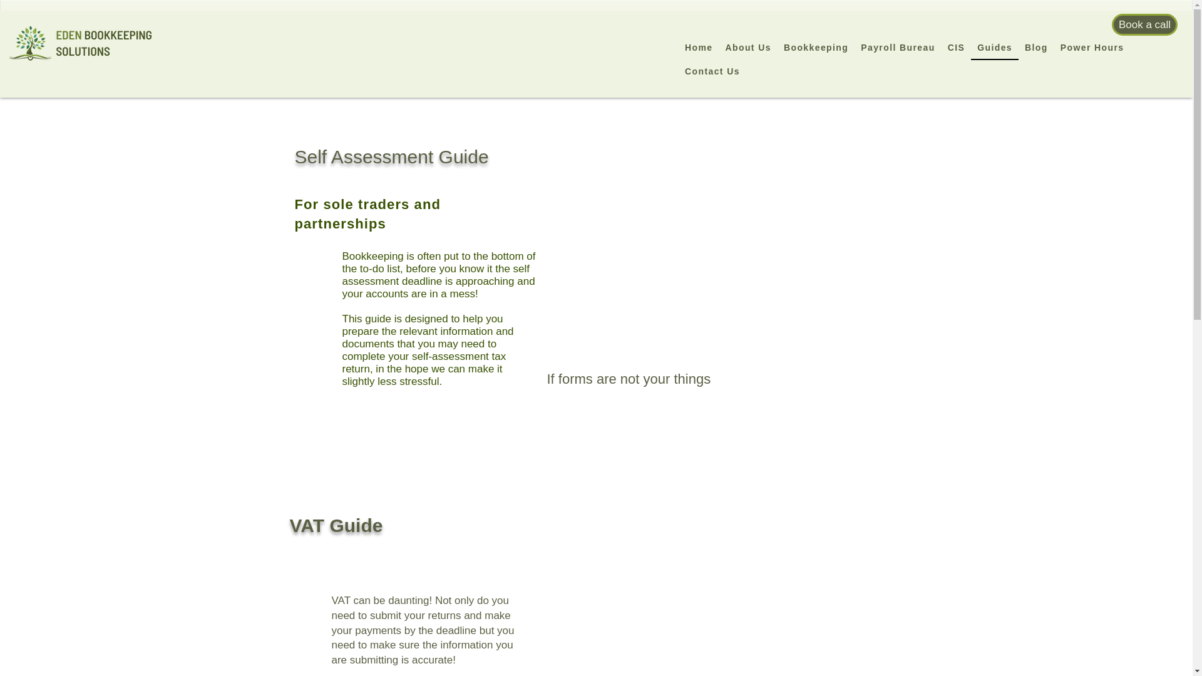 This screenshot has width=1202, height=676. Describe the element at coordinates (699, 48) in the screenshot. I see `Home` at that location.